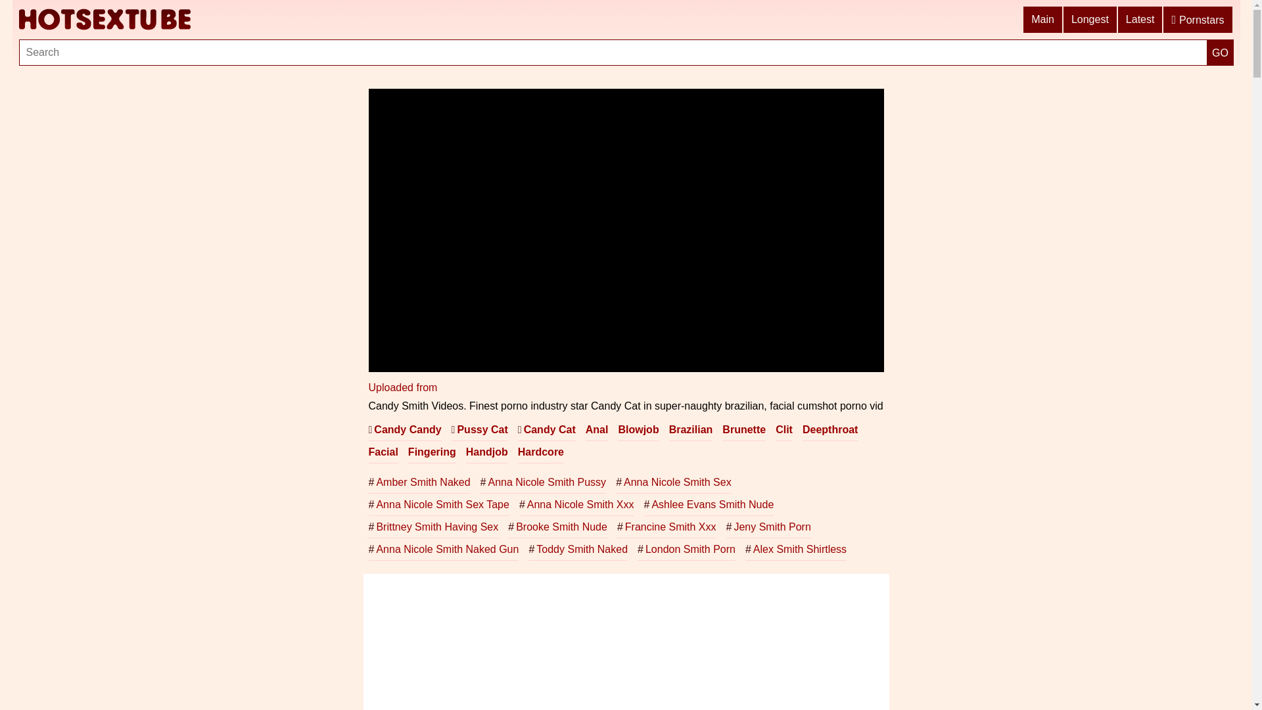 The height and width of the screenshot is (710, 1262). I want to click on Blowjob, so click(638, 430).